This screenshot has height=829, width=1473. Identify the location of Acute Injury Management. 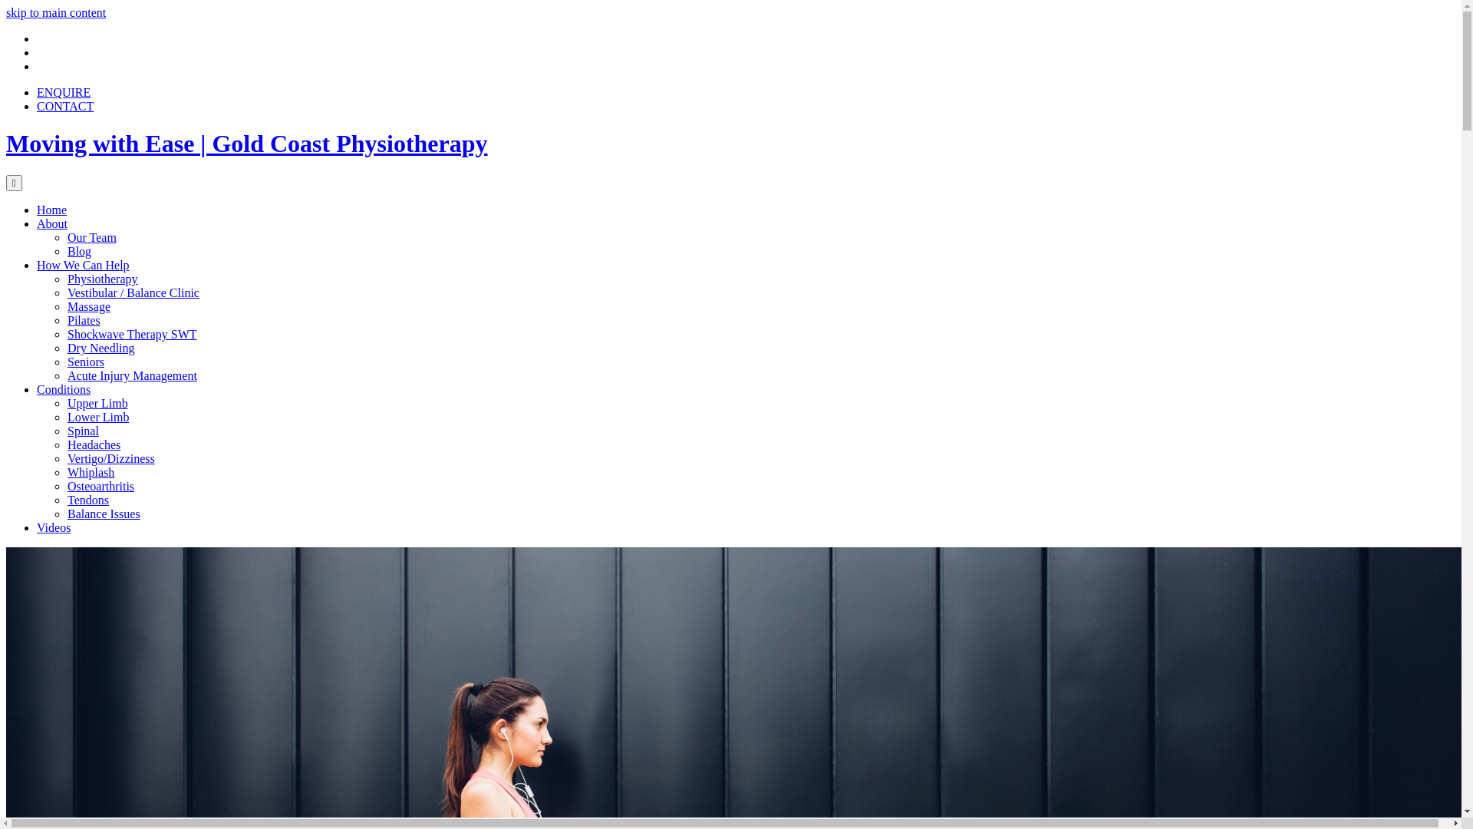
(132, 376).